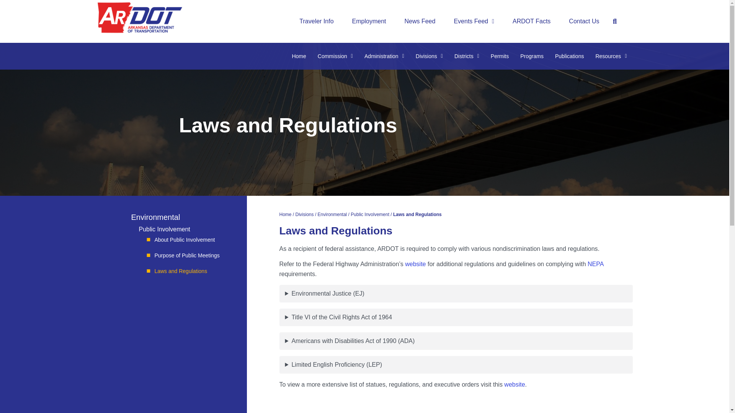  What do you see at coordinates (299, 56) in the screenshot?
I see `Home` at bounding box center [299, 56].